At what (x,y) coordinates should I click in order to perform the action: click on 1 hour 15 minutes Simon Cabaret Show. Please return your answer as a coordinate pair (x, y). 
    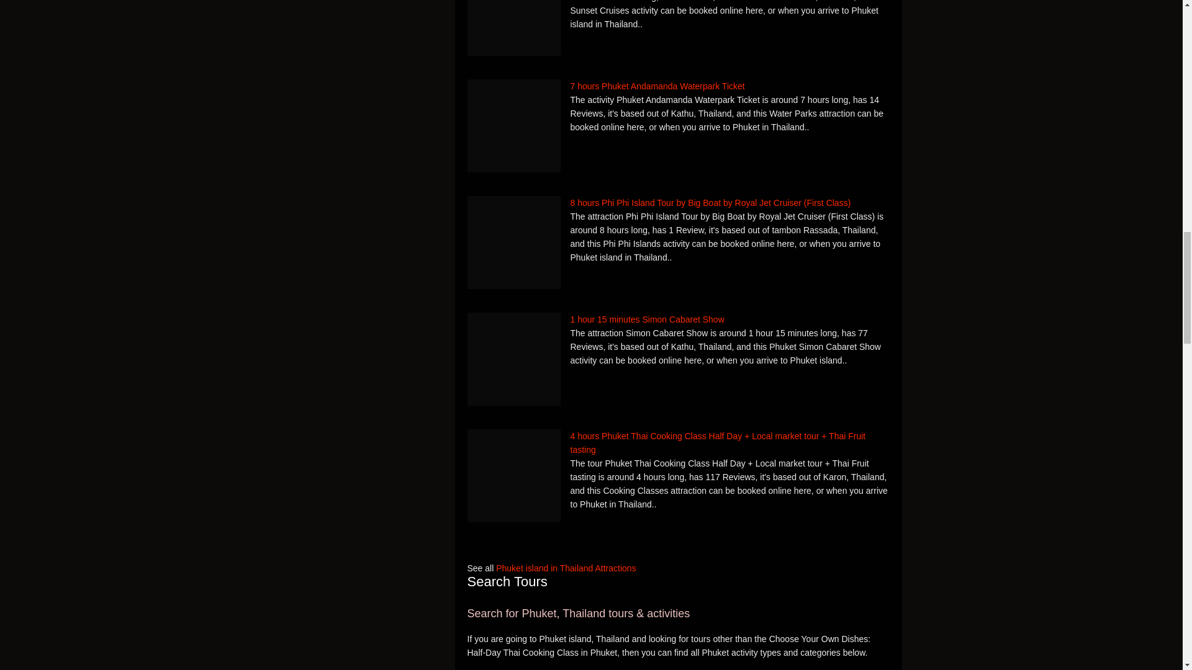
    Looking at the image, I should click on (678, 319).